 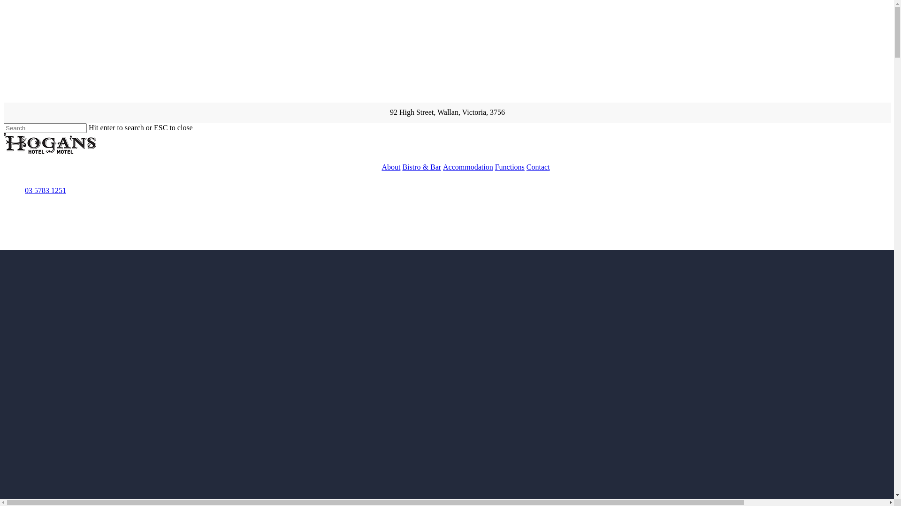 I want to click on Skip to main content, so click(x=4, y=4).